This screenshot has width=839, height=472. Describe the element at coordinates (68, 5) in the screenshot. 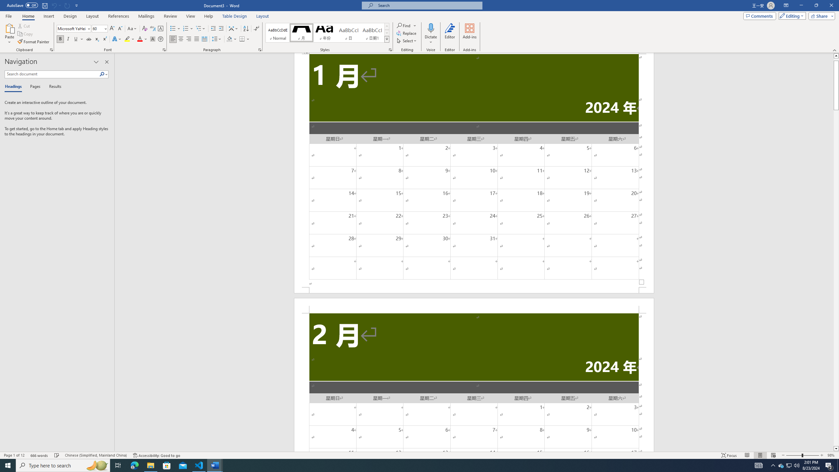

I see `Can't Repeat` at that location.